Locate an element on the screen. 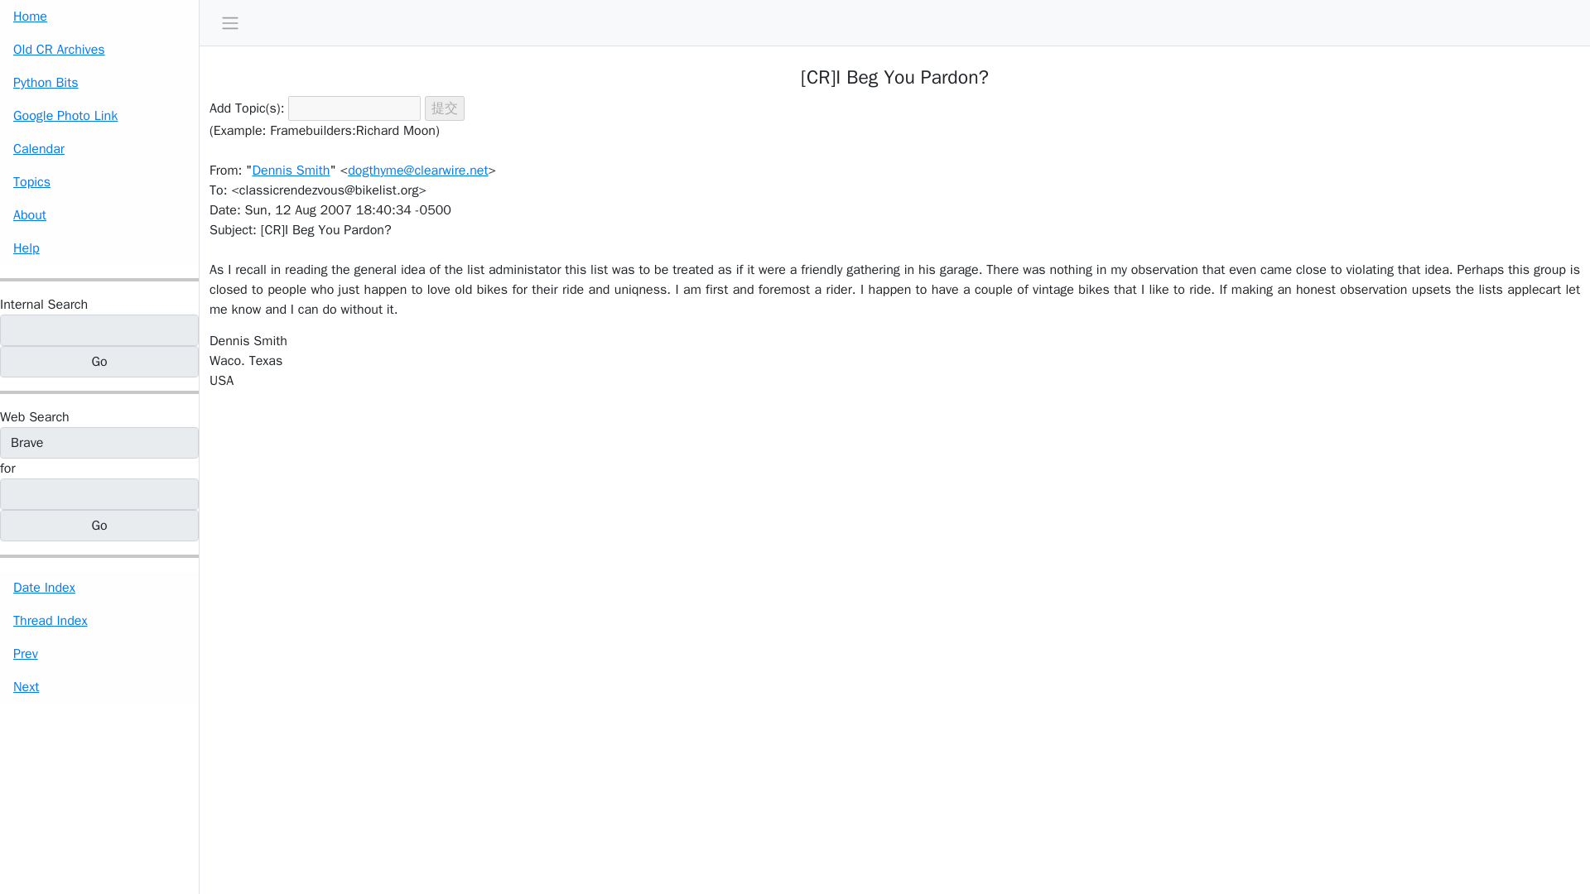  Enter a word or phrase to search the archive. is located at coordinates (43, 305).